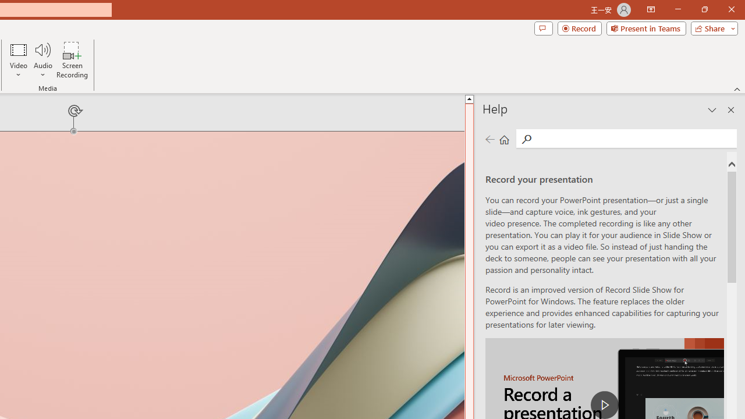  I want to click on Video, so click(19, 59).